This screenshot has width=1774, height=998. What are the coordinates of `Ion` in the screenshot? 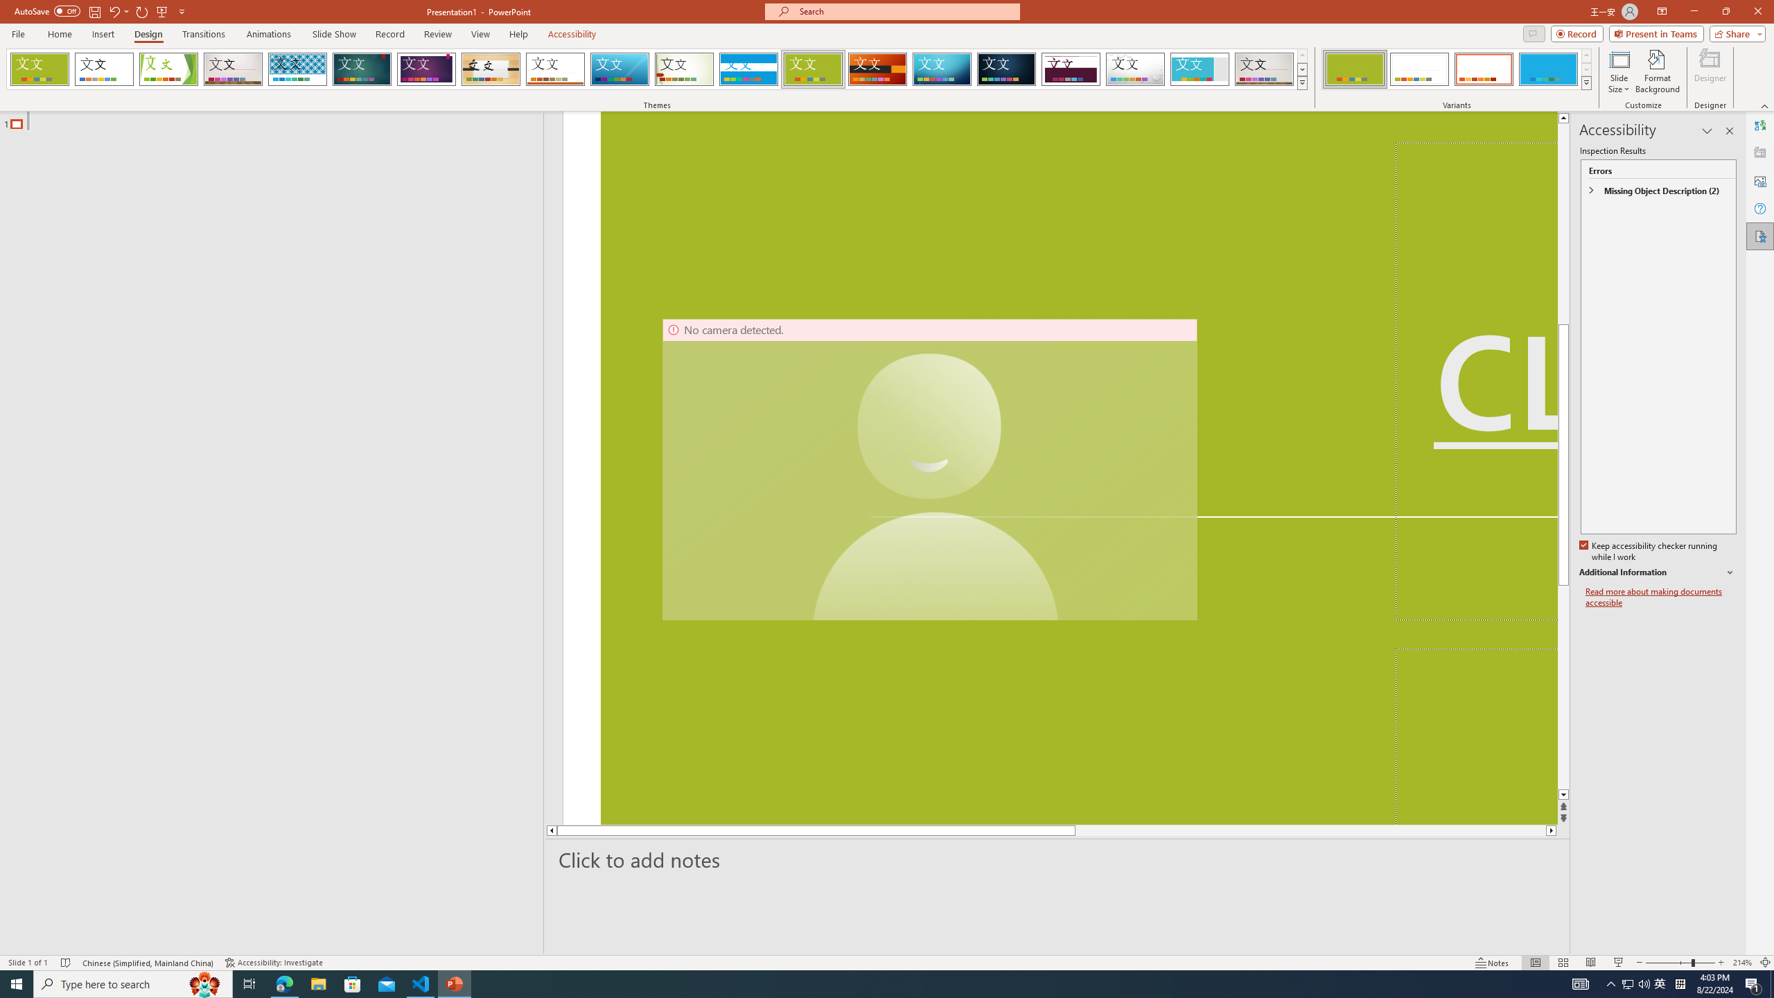 It's located at (362, 69).